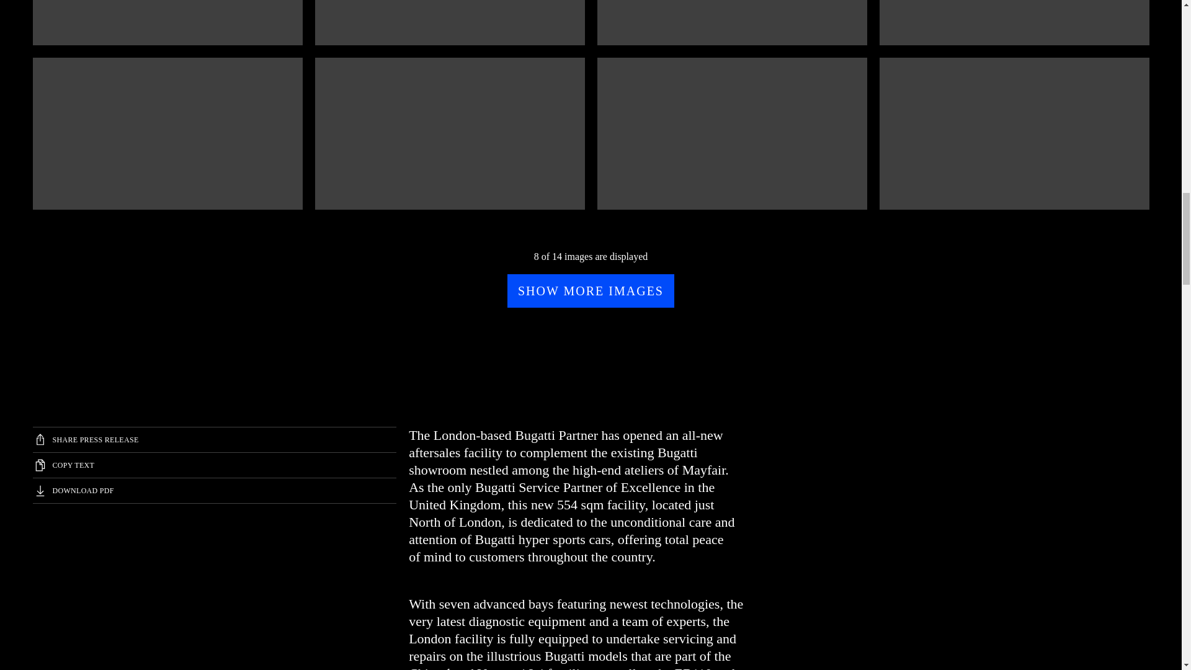  Describe the element at coordinates (64, 605) in the screenshot. I see `DOWNLOAD PDF` at that location.